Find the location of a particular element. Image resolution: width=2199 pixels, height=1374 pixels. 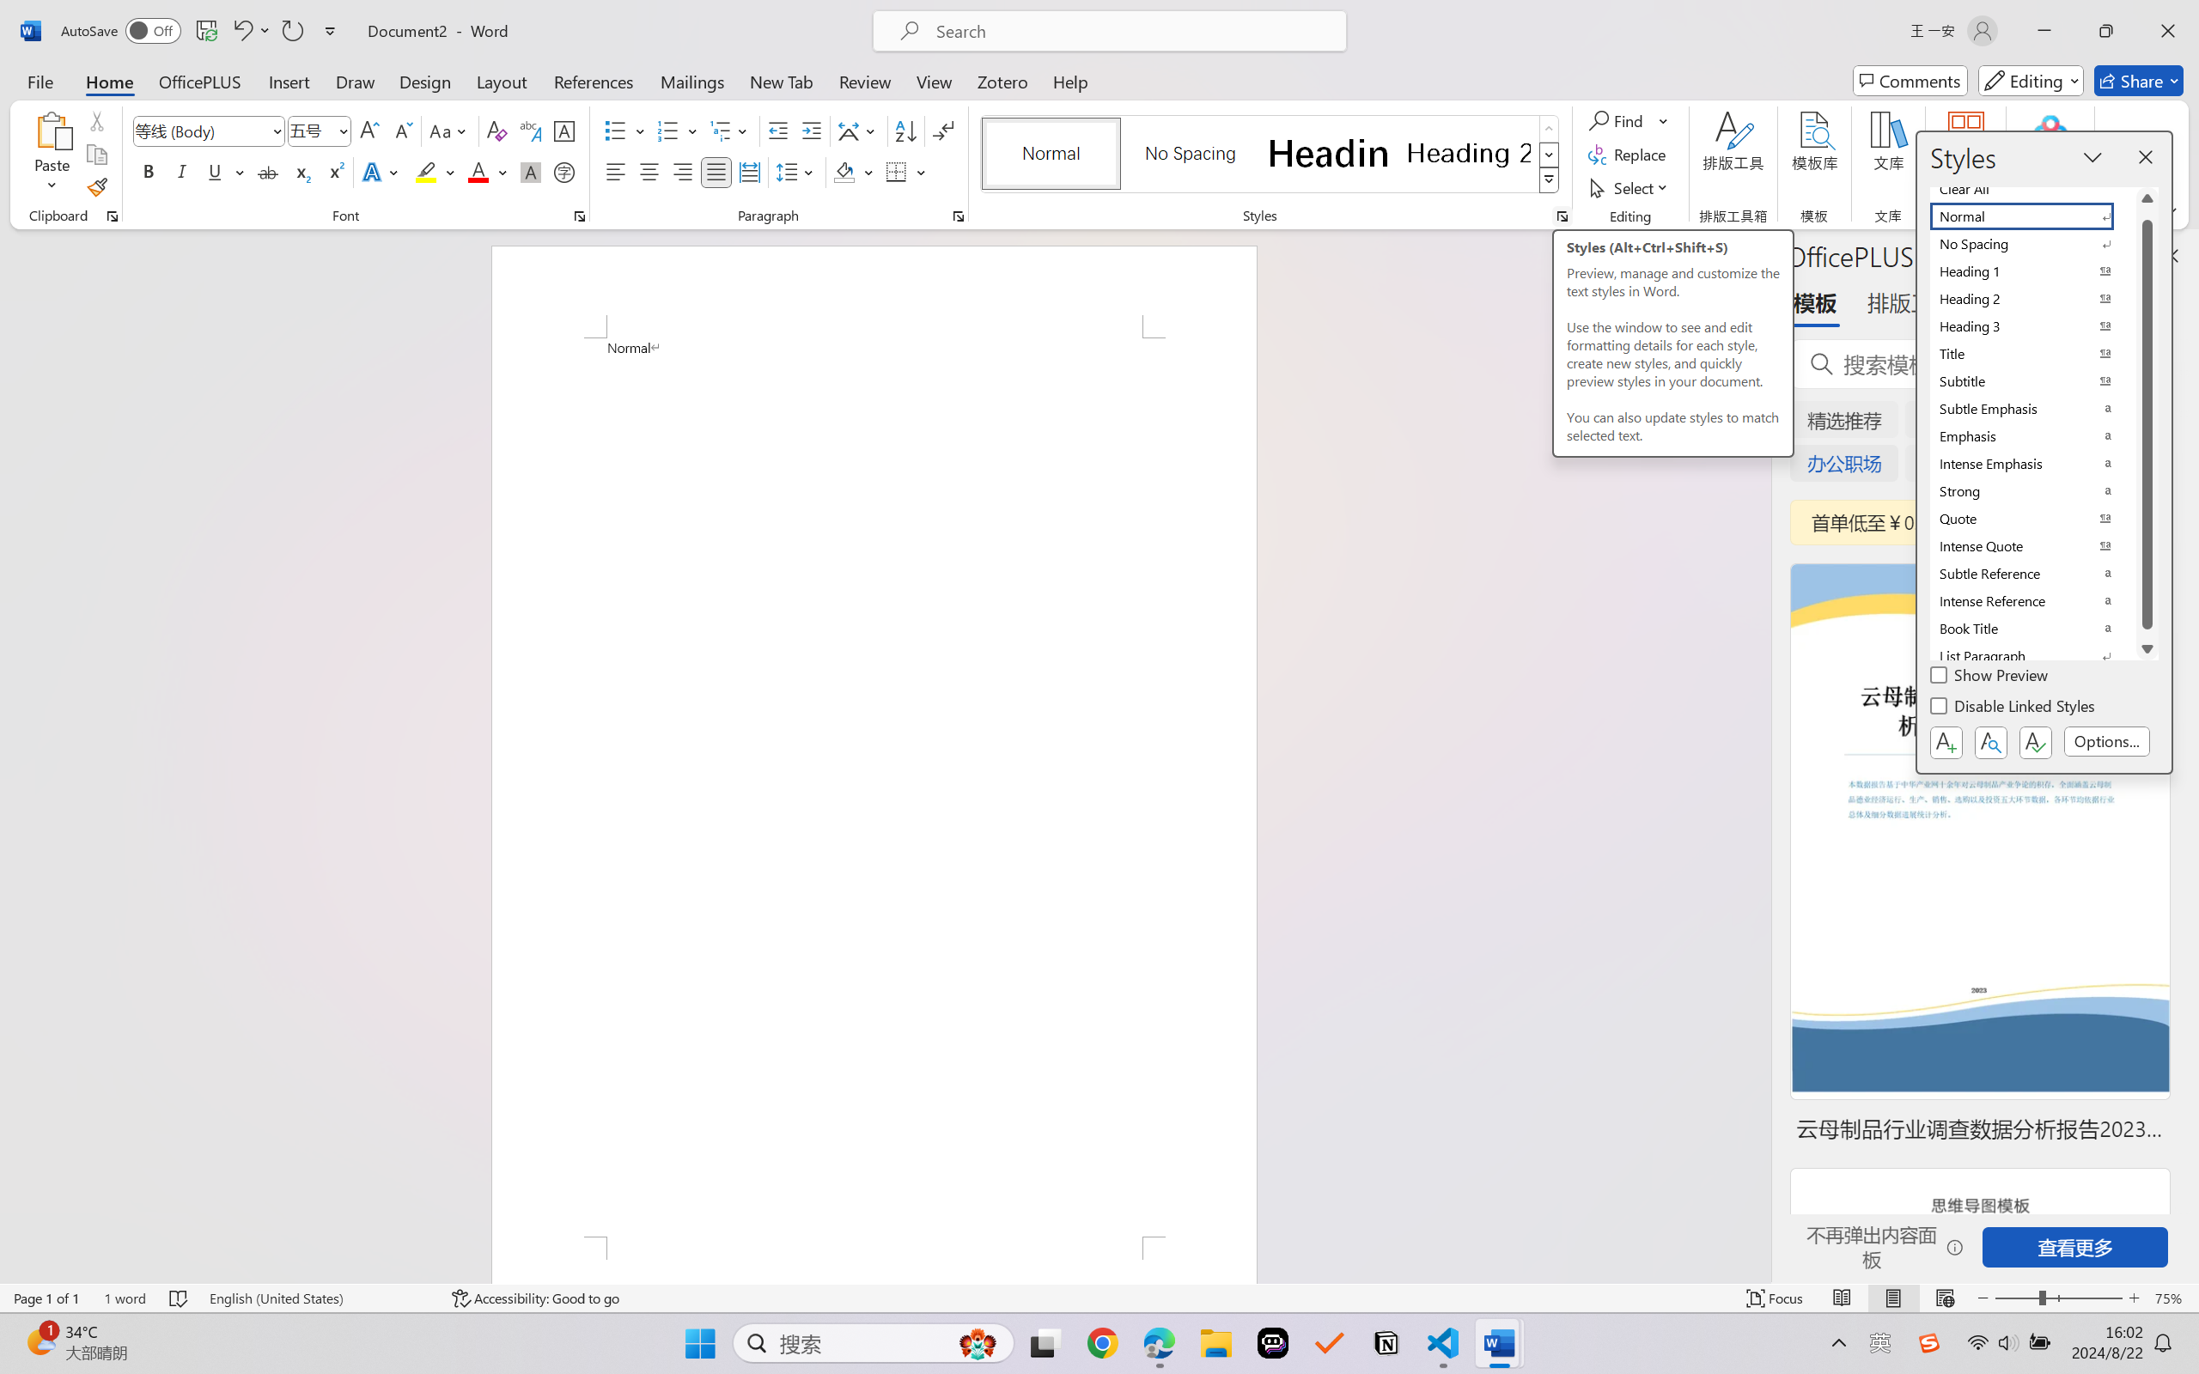

Repeat Doc Close is located at coordinates (292, 31).